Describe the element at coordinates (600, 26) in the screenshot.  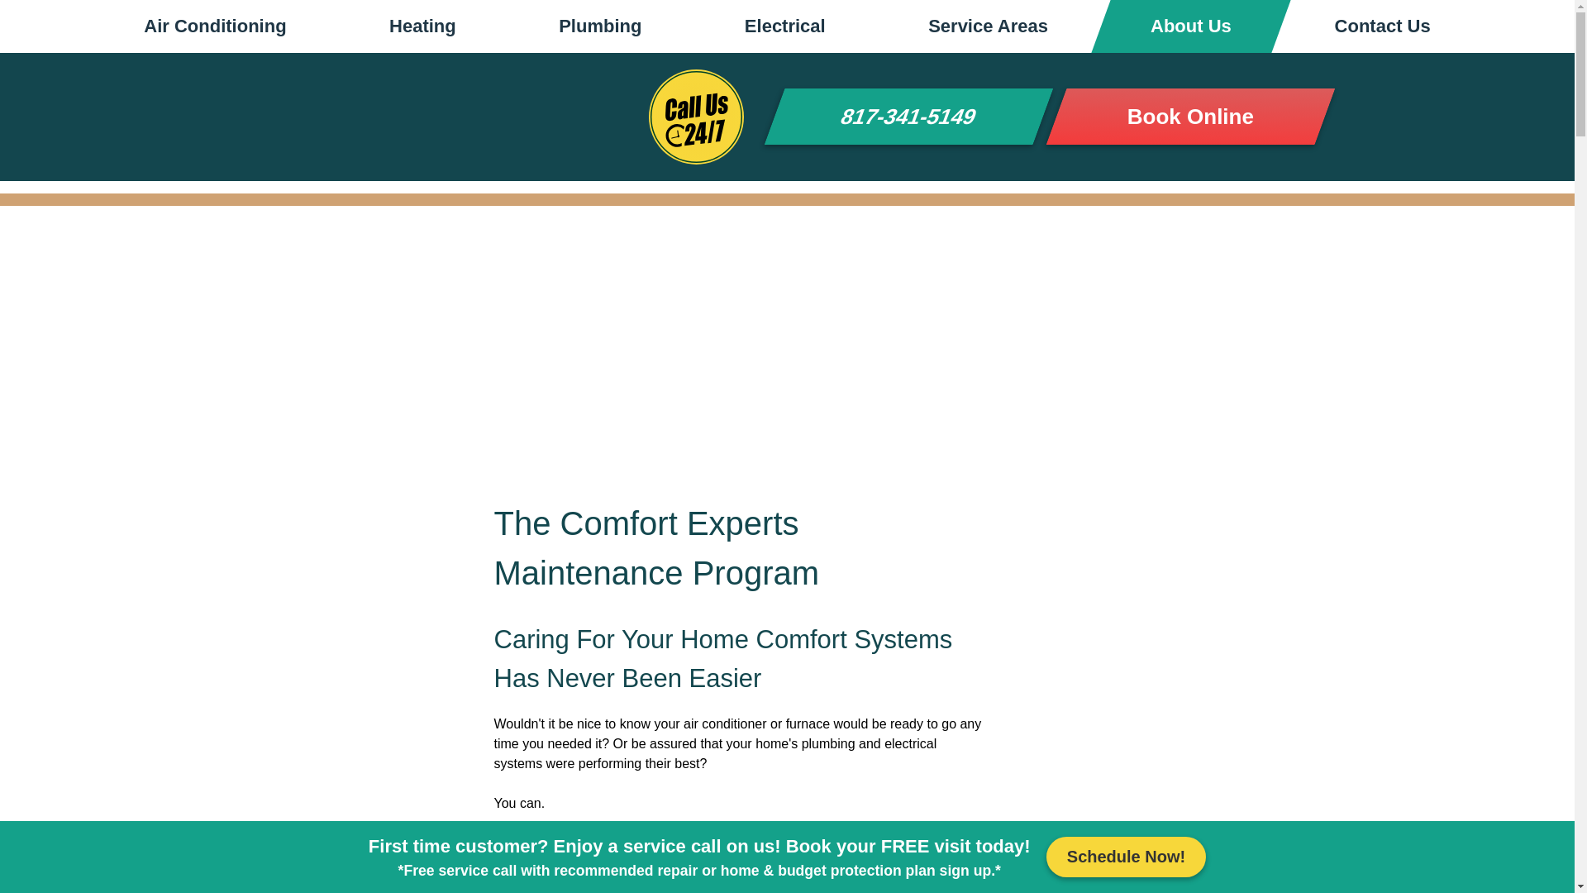
I see `Plumbing` at that location.